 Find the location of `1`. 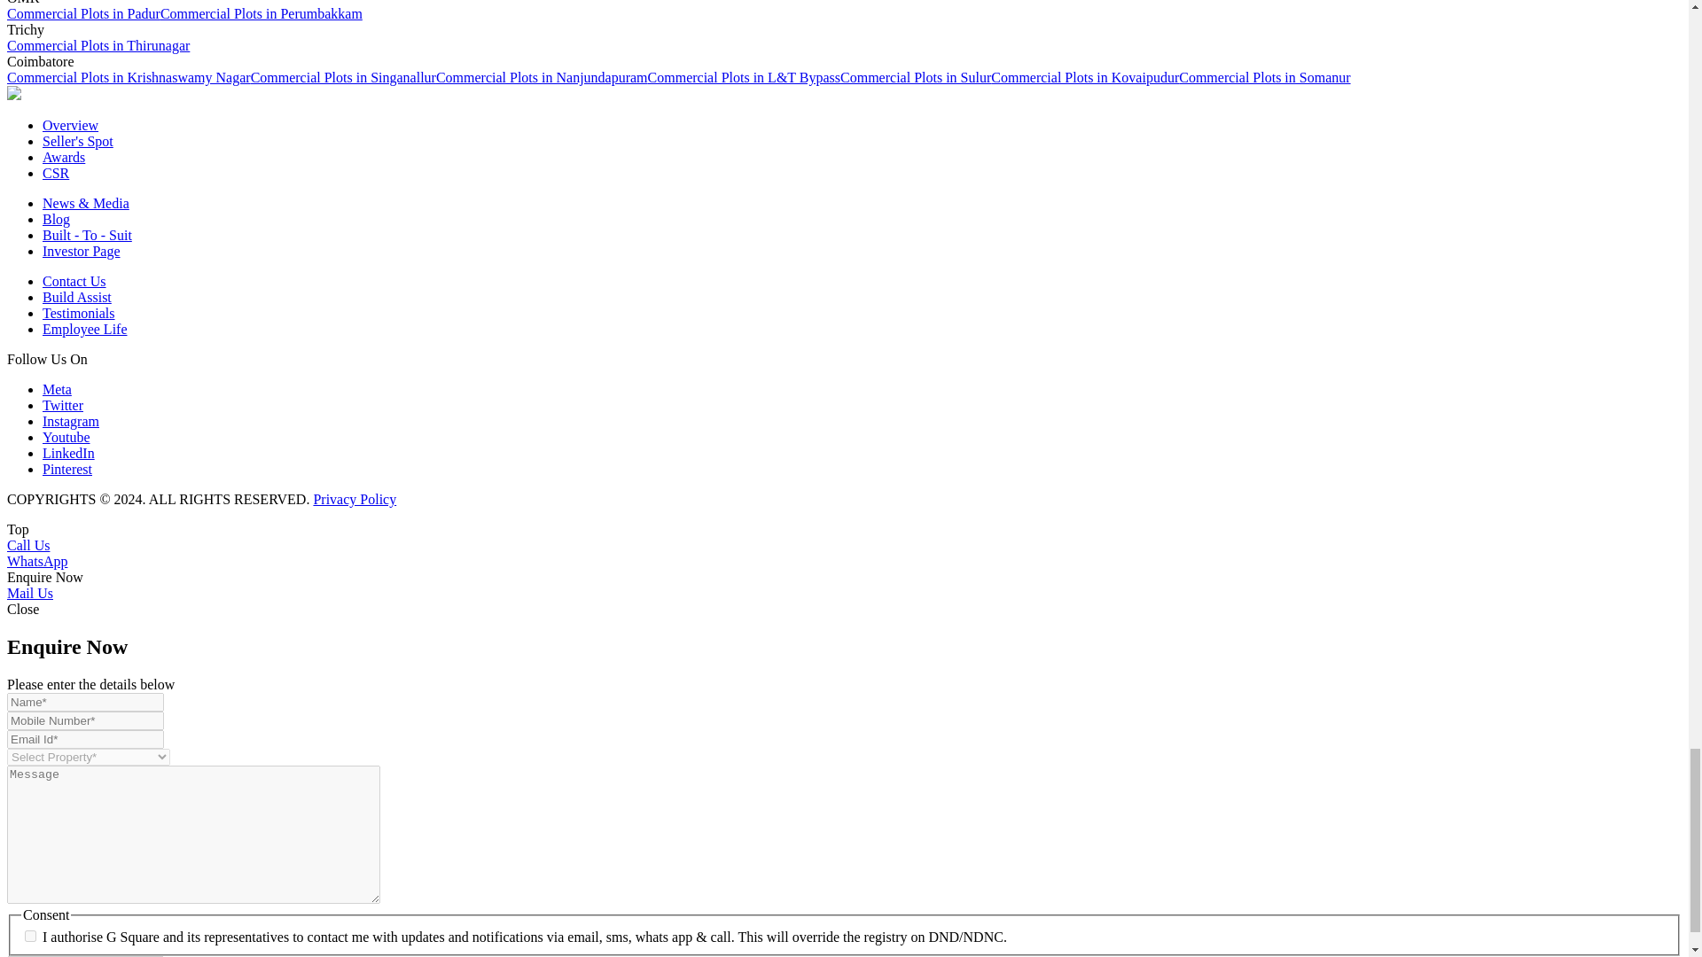

1 is located at coordinates (30, 936).